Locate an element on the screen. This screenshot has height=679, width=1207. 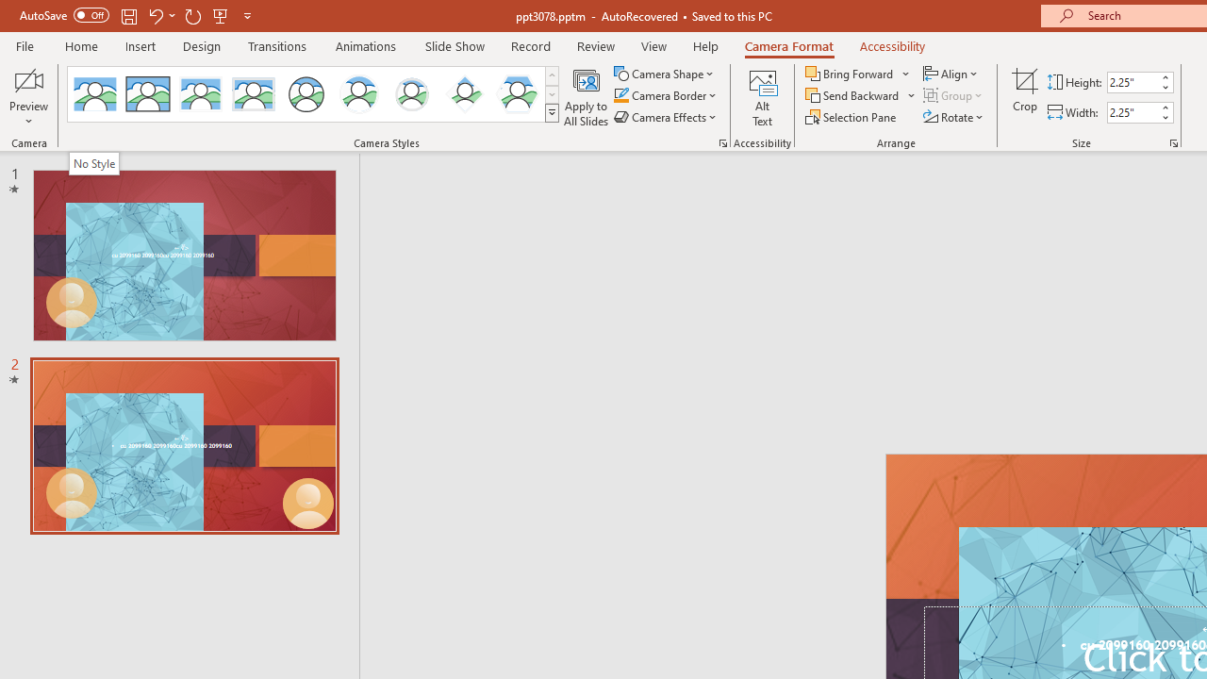
Crop is located at coordinates (1025, 96).